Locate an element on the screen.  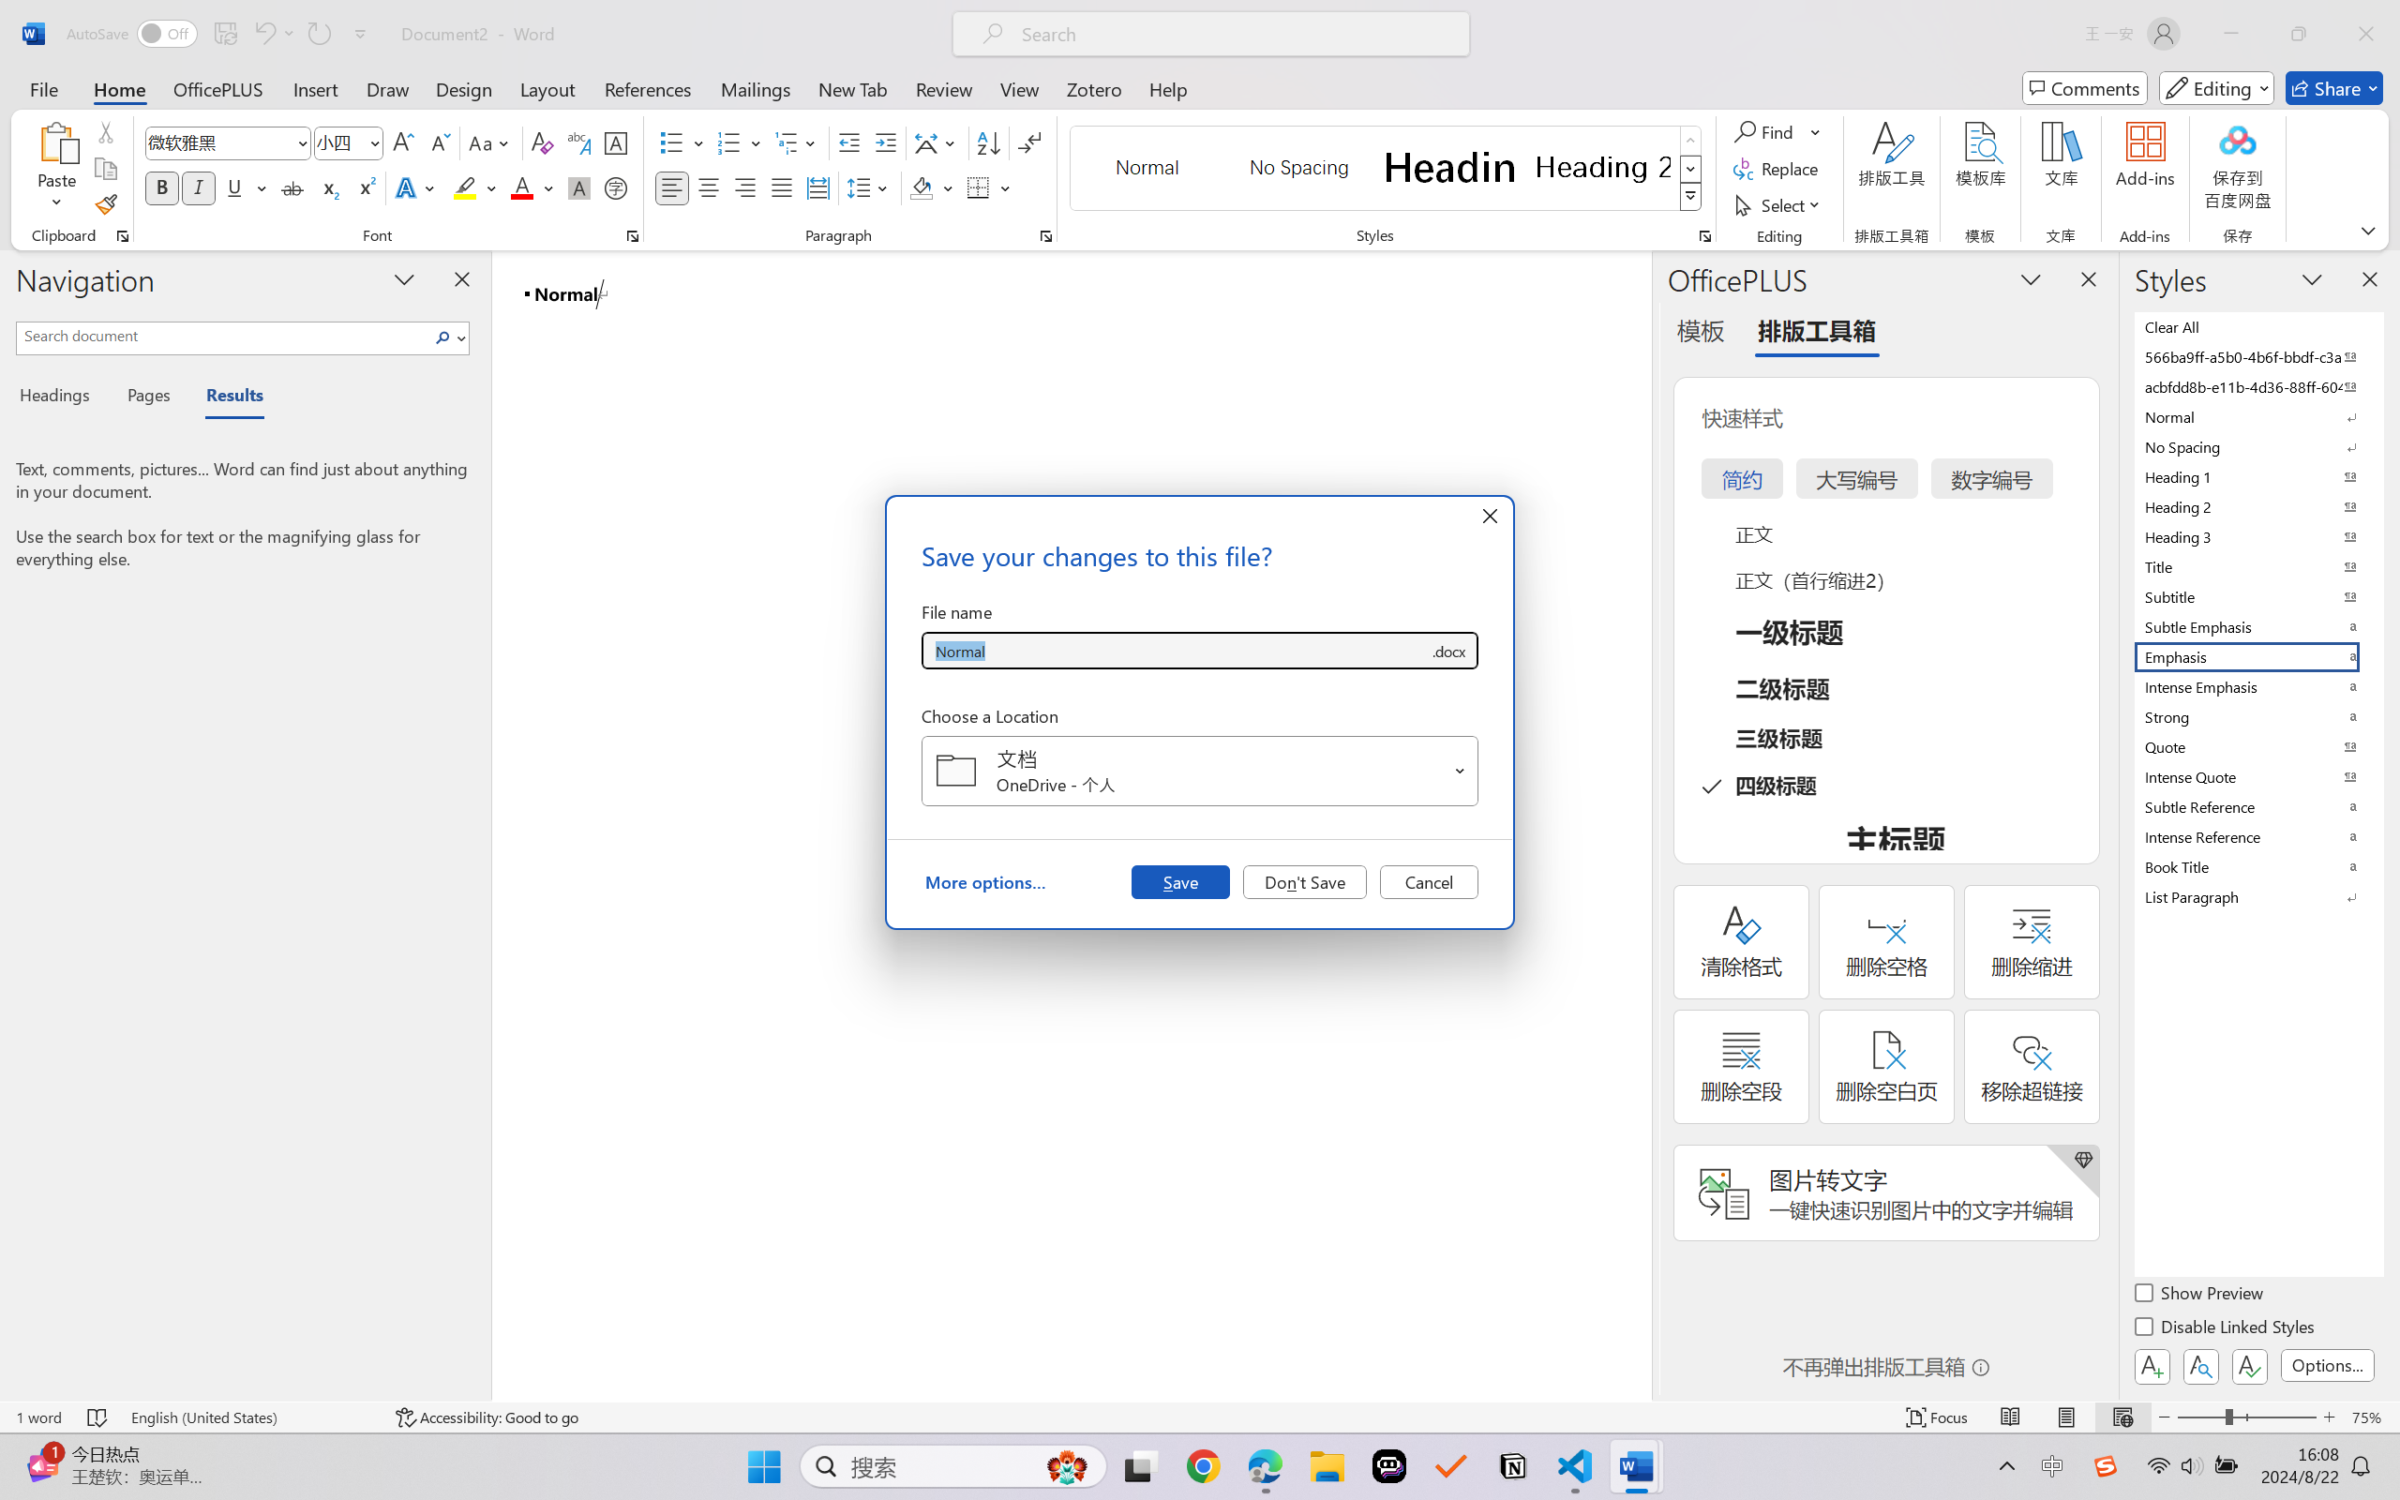
Sort... is located at coordinates (988, 142).